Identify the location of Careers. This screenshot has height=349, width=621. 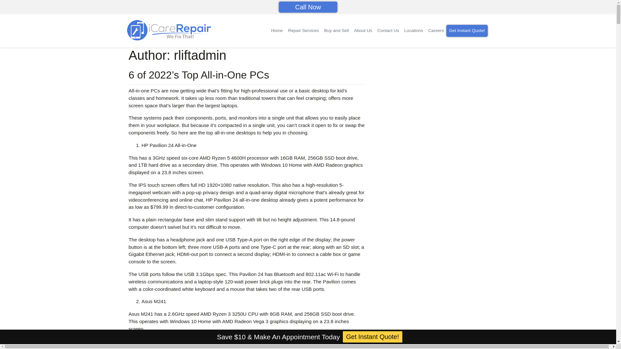
(436, 30).